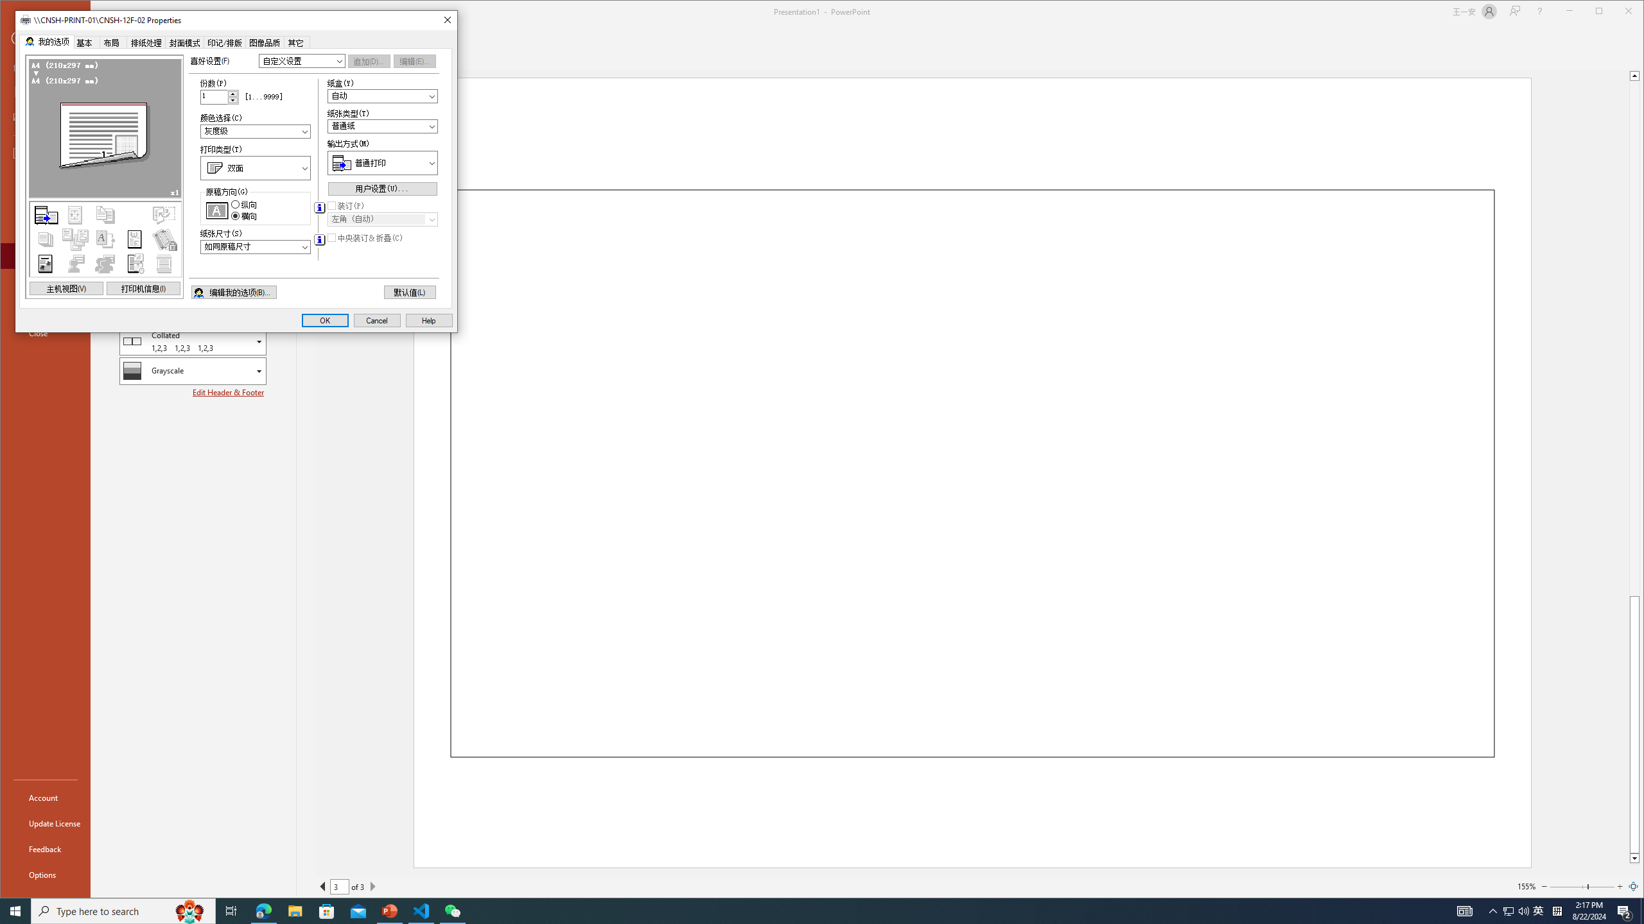  Describe the element at coordinates (1508, 911) in the screenshot. I see `File Explorer` at that location.